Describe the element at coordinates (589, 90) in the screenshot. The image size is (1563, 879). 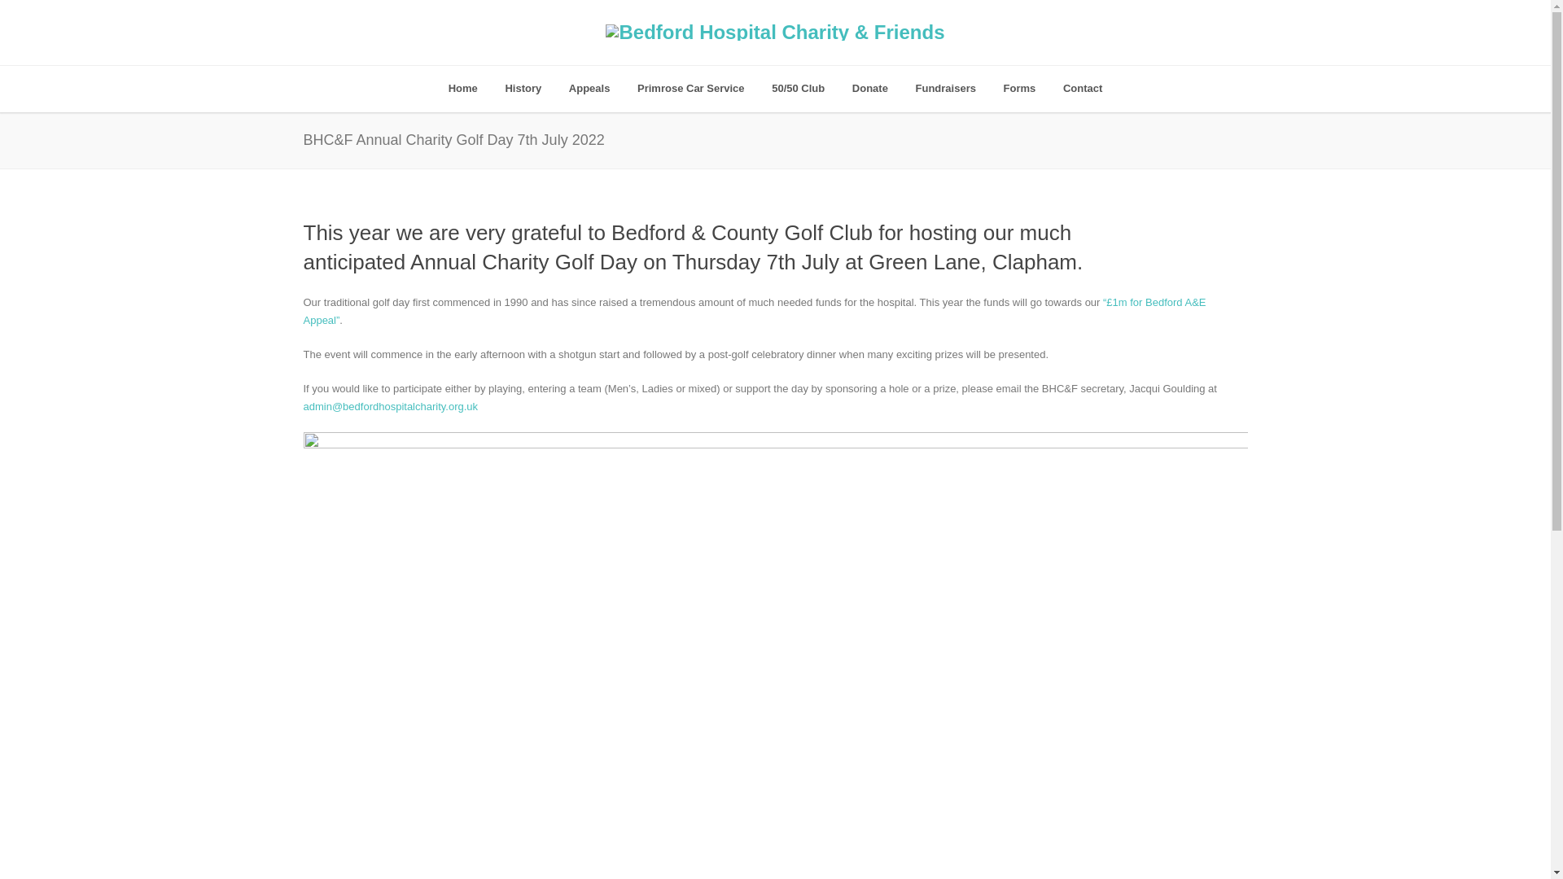
I see `Appeals` at that location.